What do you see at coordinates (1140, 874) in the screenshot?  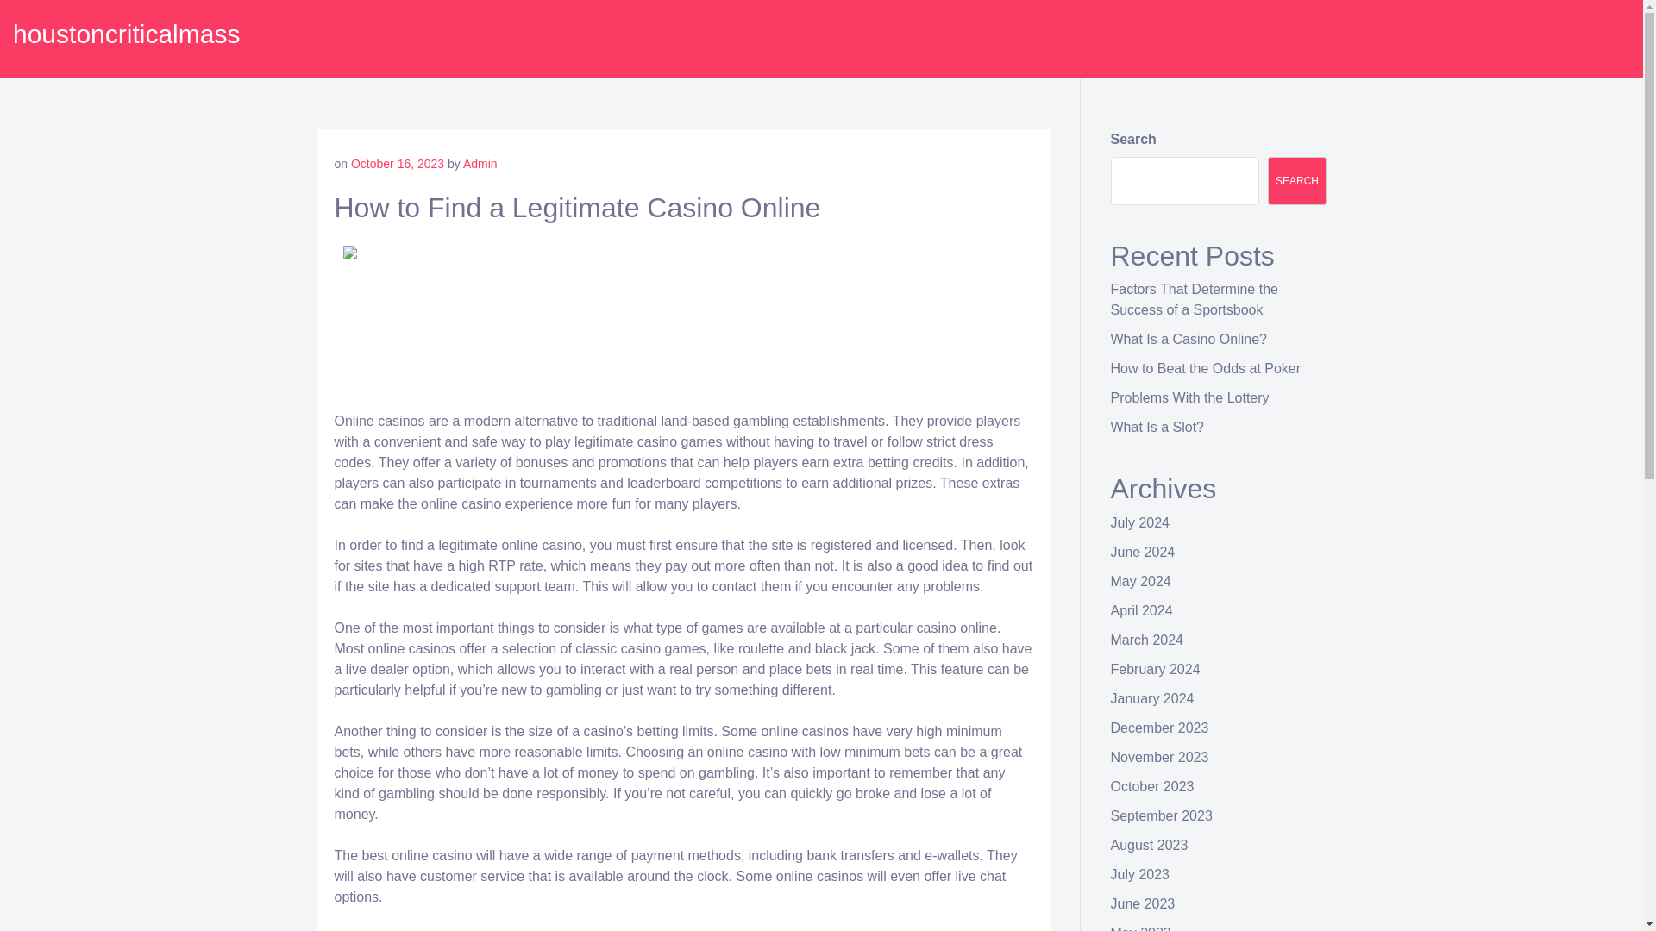 I see `July 2023` at bounding box center [1140, 874].